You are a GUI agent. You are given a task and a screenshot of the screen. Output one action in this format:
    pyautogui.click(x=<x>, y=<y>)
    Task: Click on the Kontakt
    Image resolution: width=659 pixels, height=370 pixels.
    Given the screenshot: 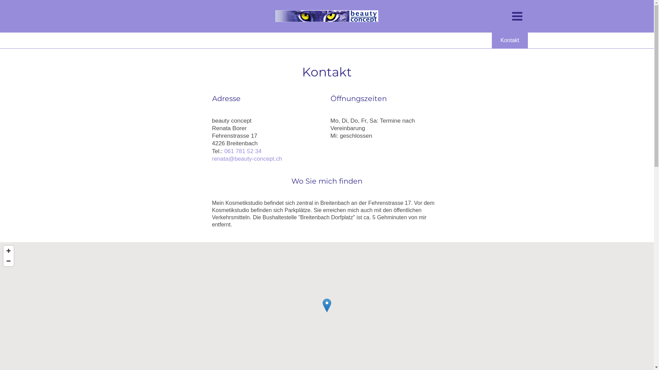 What is the action you would take?
    pyautogui.click(x=510, y=40)
    